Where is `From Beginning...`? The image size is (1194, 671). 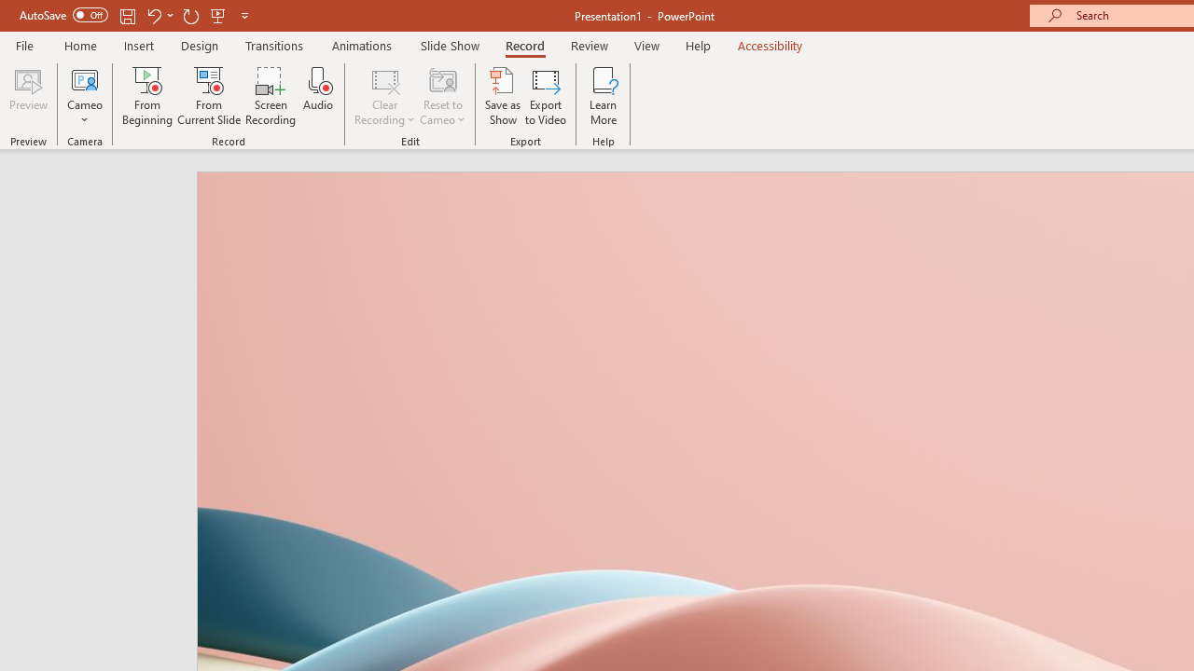 From Beginning... is located at coordinates (147, 95).